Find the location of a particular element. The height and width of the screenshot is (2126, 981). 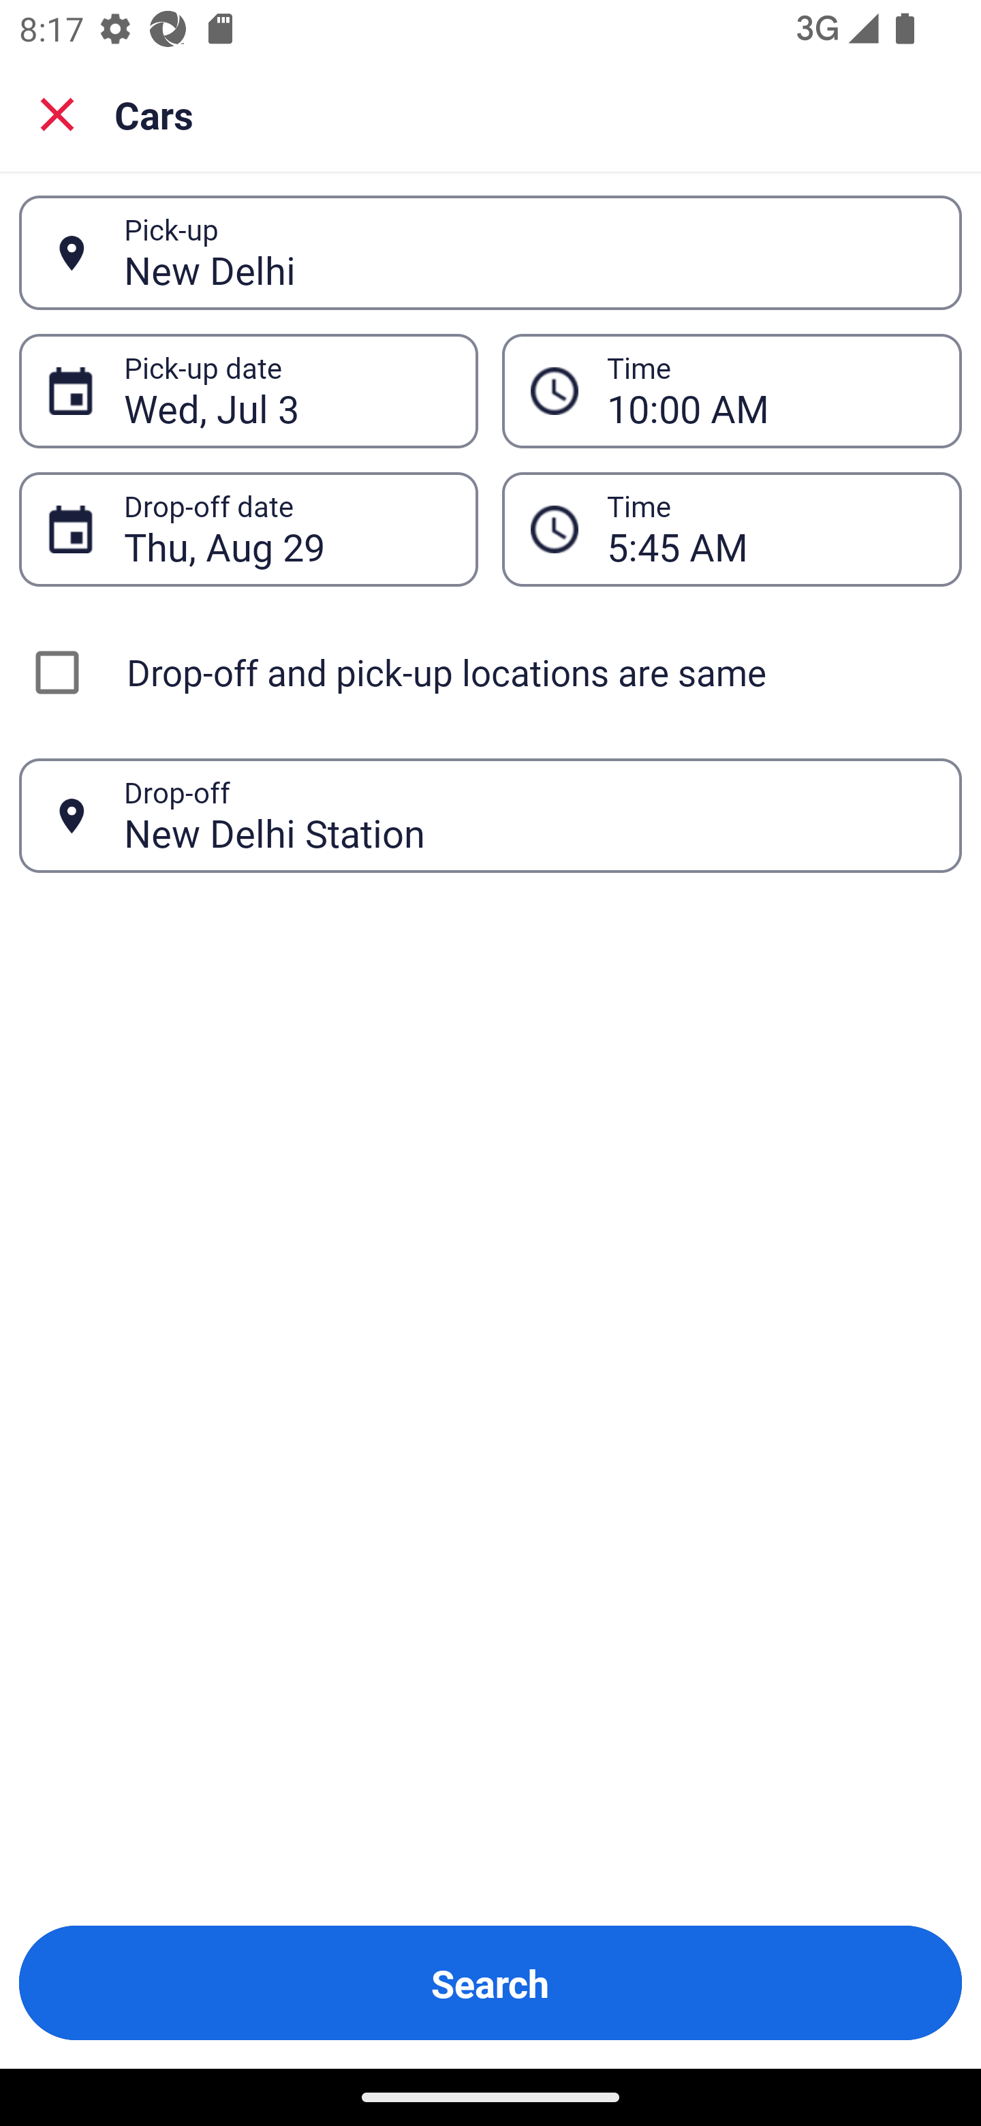

New Delhi is located at coordinates (528, 252).